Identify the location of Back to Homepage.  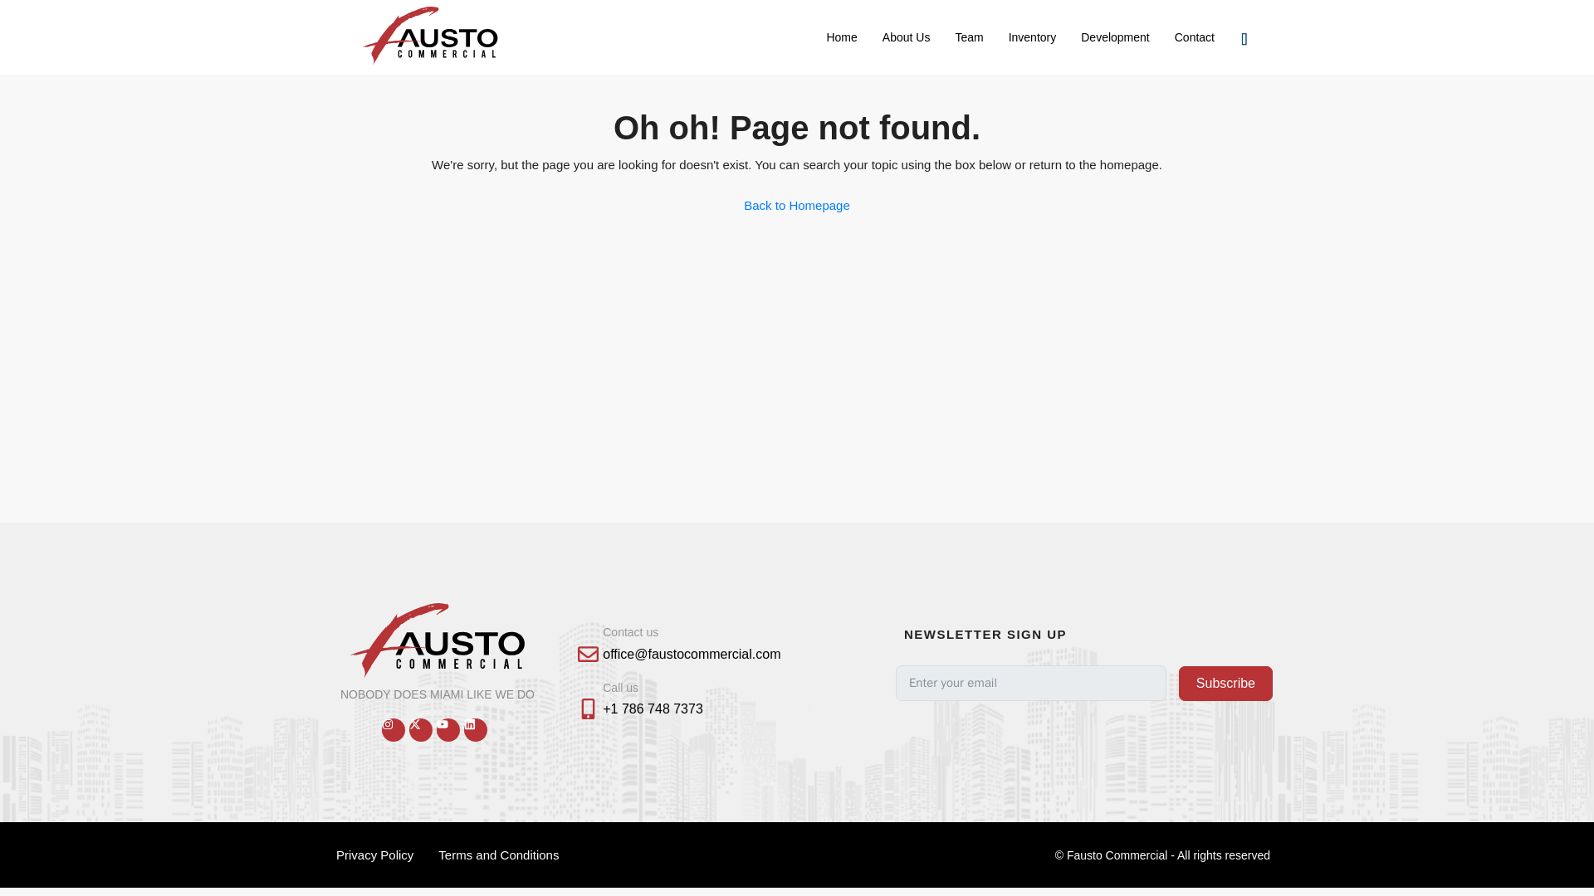
(797, 205).